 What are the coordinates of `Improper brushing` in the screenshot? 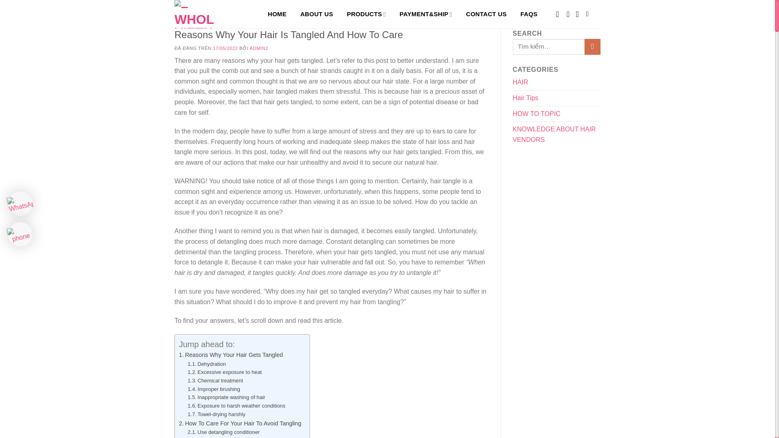 It's located at (213, 389).